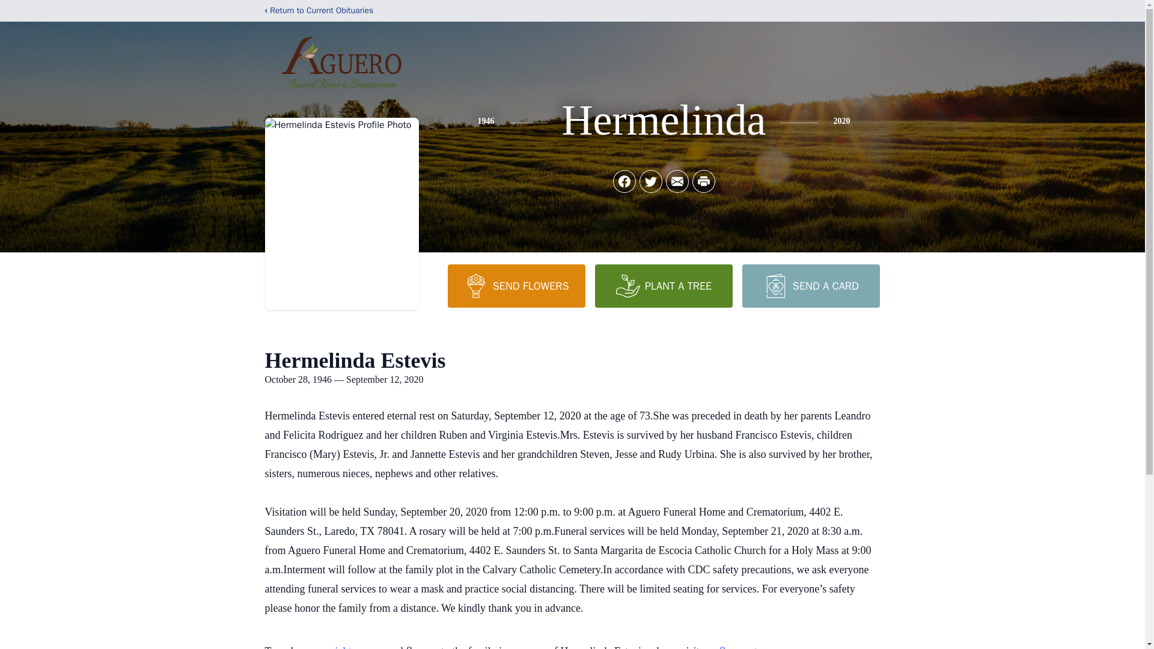 Image resolution: width=1154 pixels, height=649 pixels. I want to click on memorial trees, so click(336, 647).